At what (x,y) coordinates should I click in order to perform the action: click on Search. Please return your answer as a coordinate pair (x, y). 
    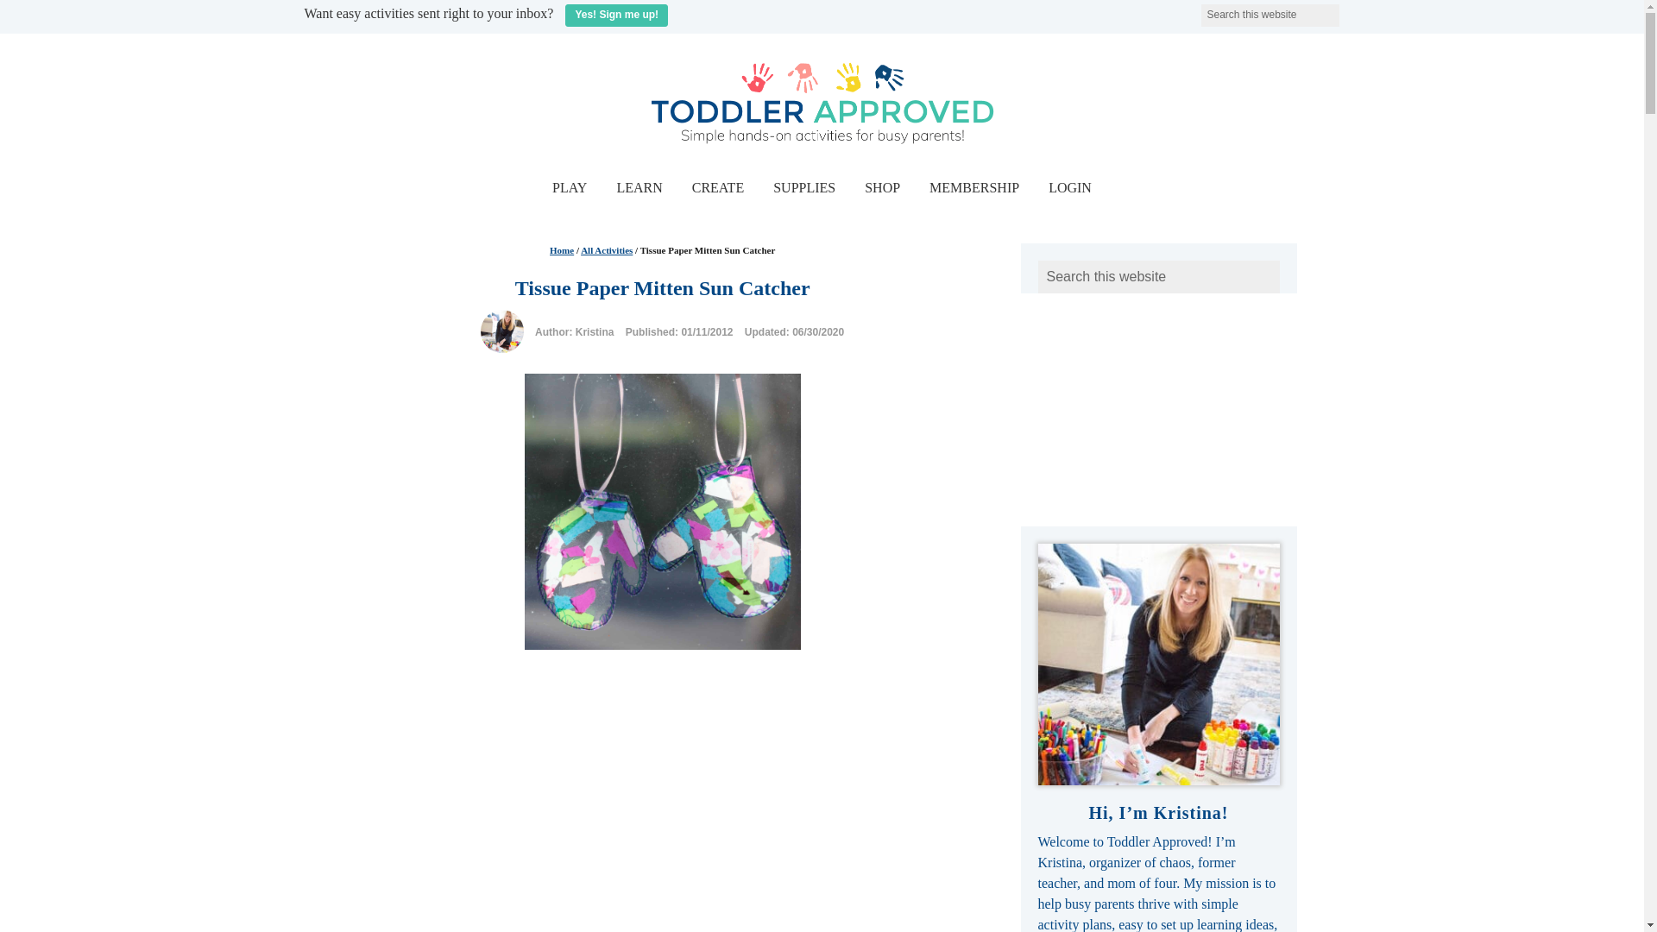
    Looking at the image, I should click on (1350, 10).